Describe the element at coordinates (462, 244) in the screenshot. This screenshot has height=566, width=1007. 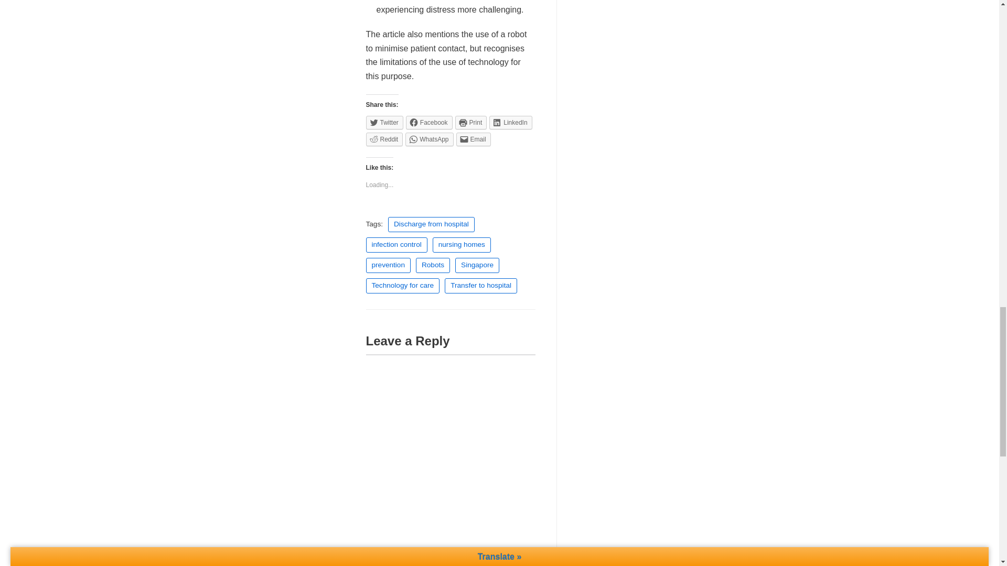
I see `nursing homes` at that location.